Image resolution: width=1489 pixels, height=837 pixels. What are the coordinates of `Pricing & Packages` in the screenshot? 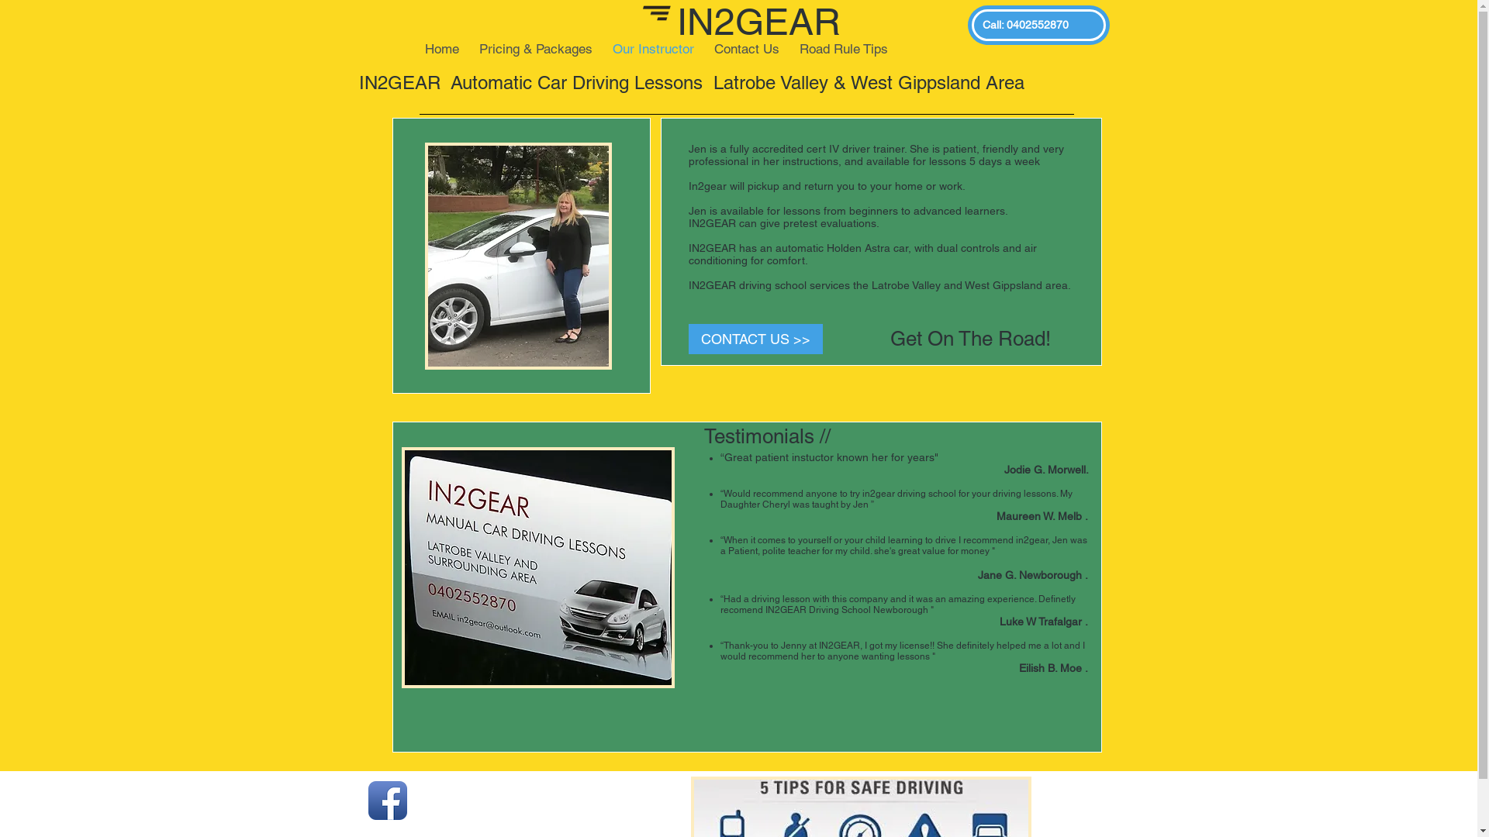 It's located at (535, 46).